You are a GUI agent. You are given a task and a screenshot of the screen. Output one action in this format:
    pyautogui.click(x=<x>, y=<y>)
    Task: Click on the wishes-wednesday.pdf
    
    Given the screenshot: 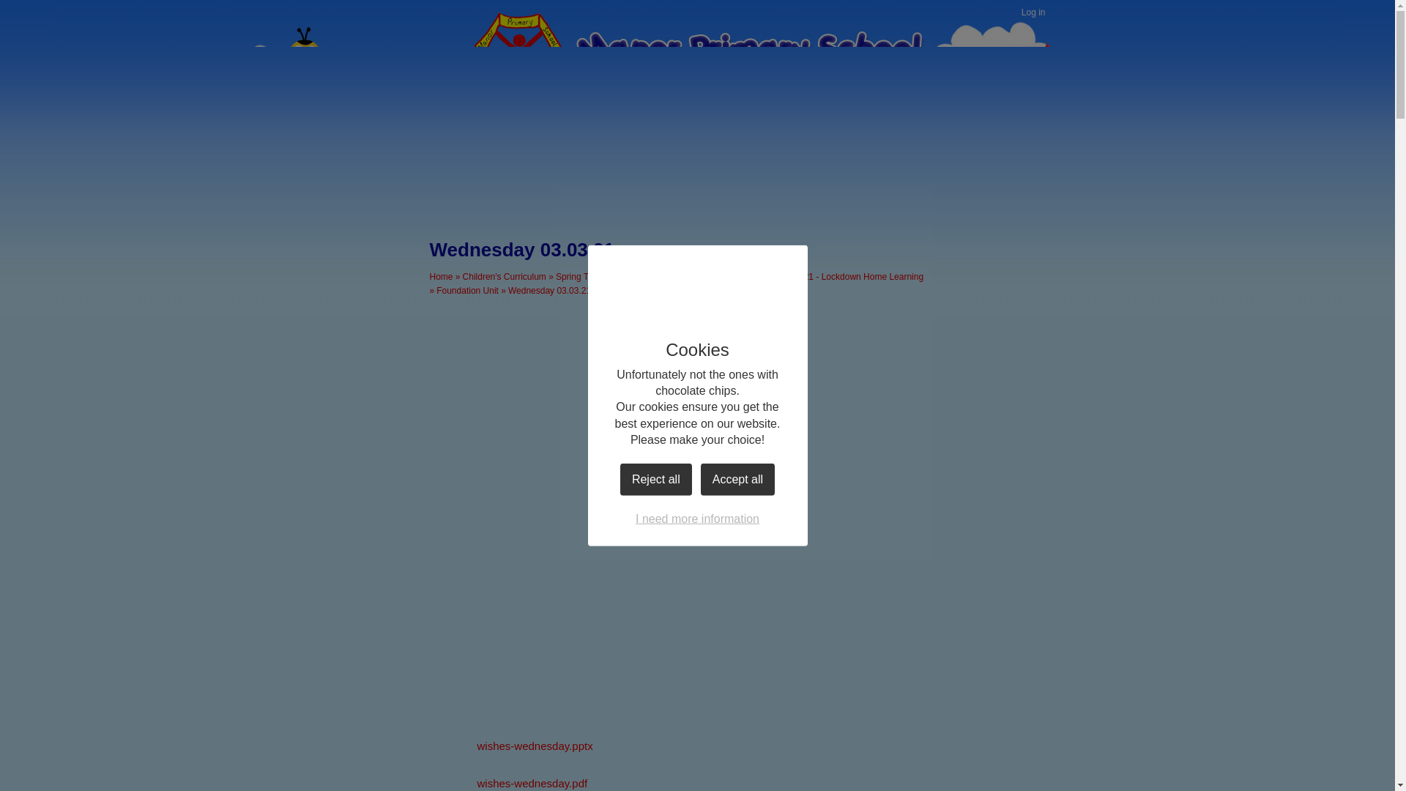 What is the action you would take?
    pyautogui.click(x=508, y=779)
    